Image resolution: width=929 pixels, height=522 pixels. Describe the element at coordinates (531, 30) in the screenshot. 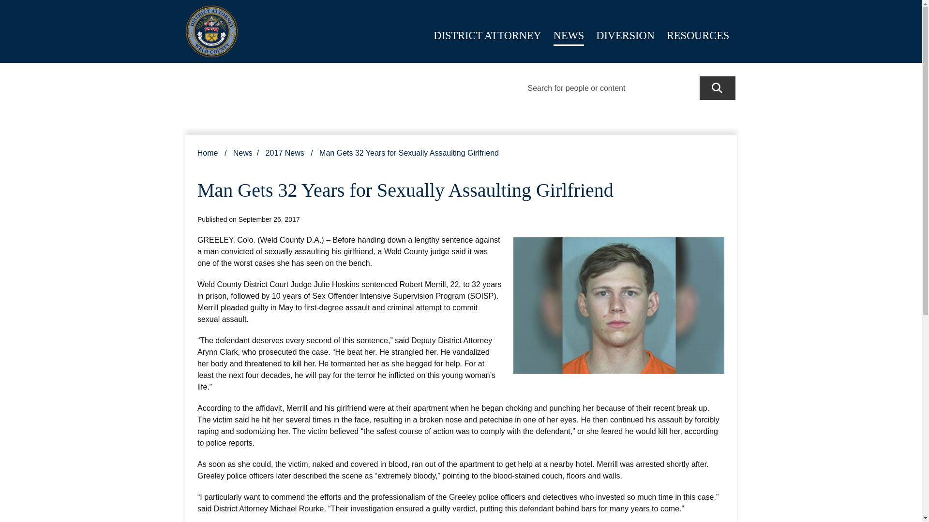

I see `Sub-menu` at that location.